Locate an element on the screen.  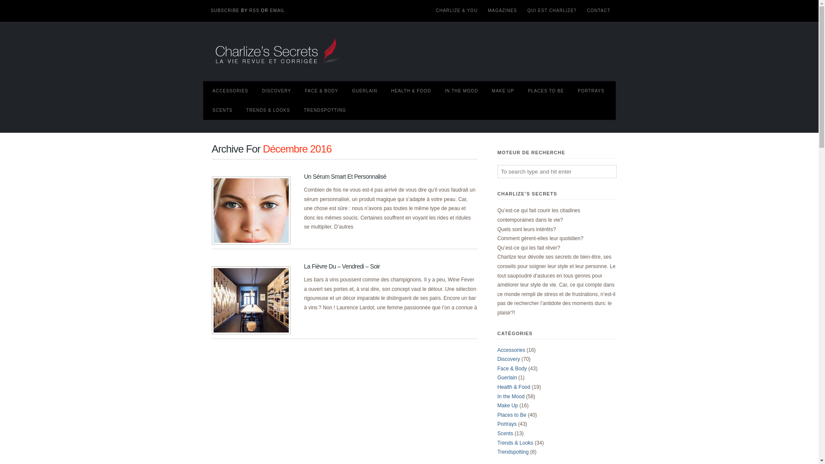
QUI EST CHARLIZE? is located at coordinates (552, 11).